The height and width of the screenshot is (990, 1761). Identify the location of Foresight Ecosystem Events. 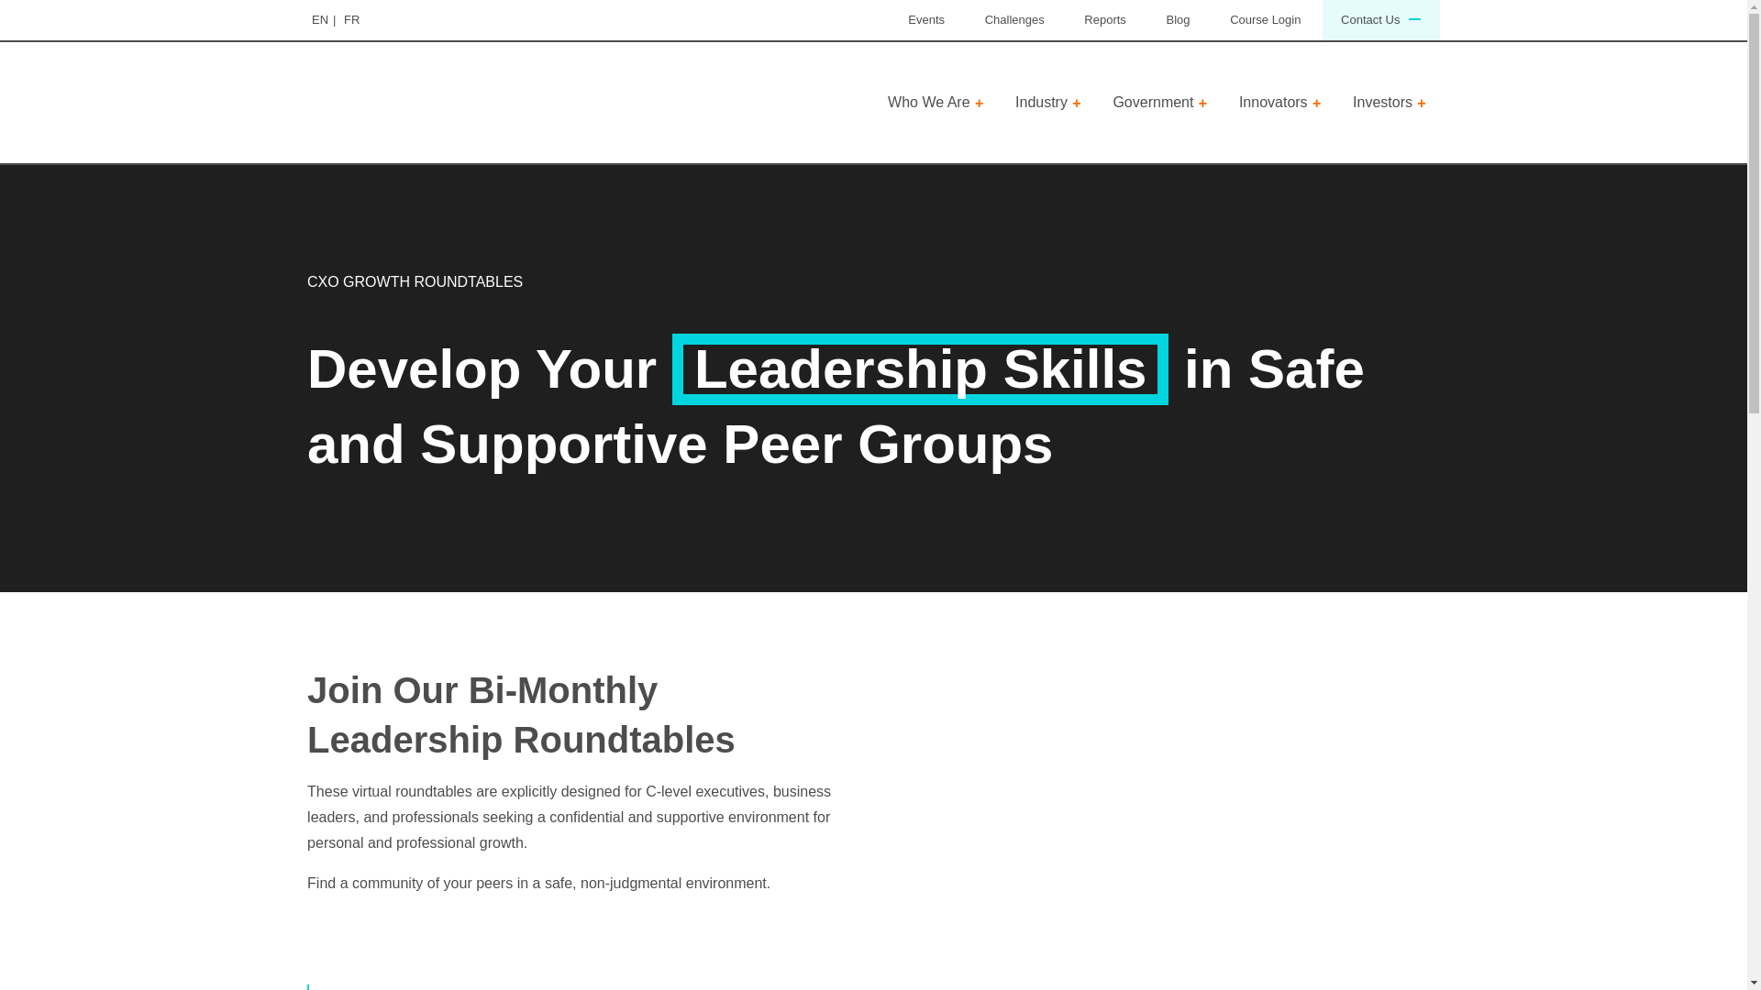
(926, 20).